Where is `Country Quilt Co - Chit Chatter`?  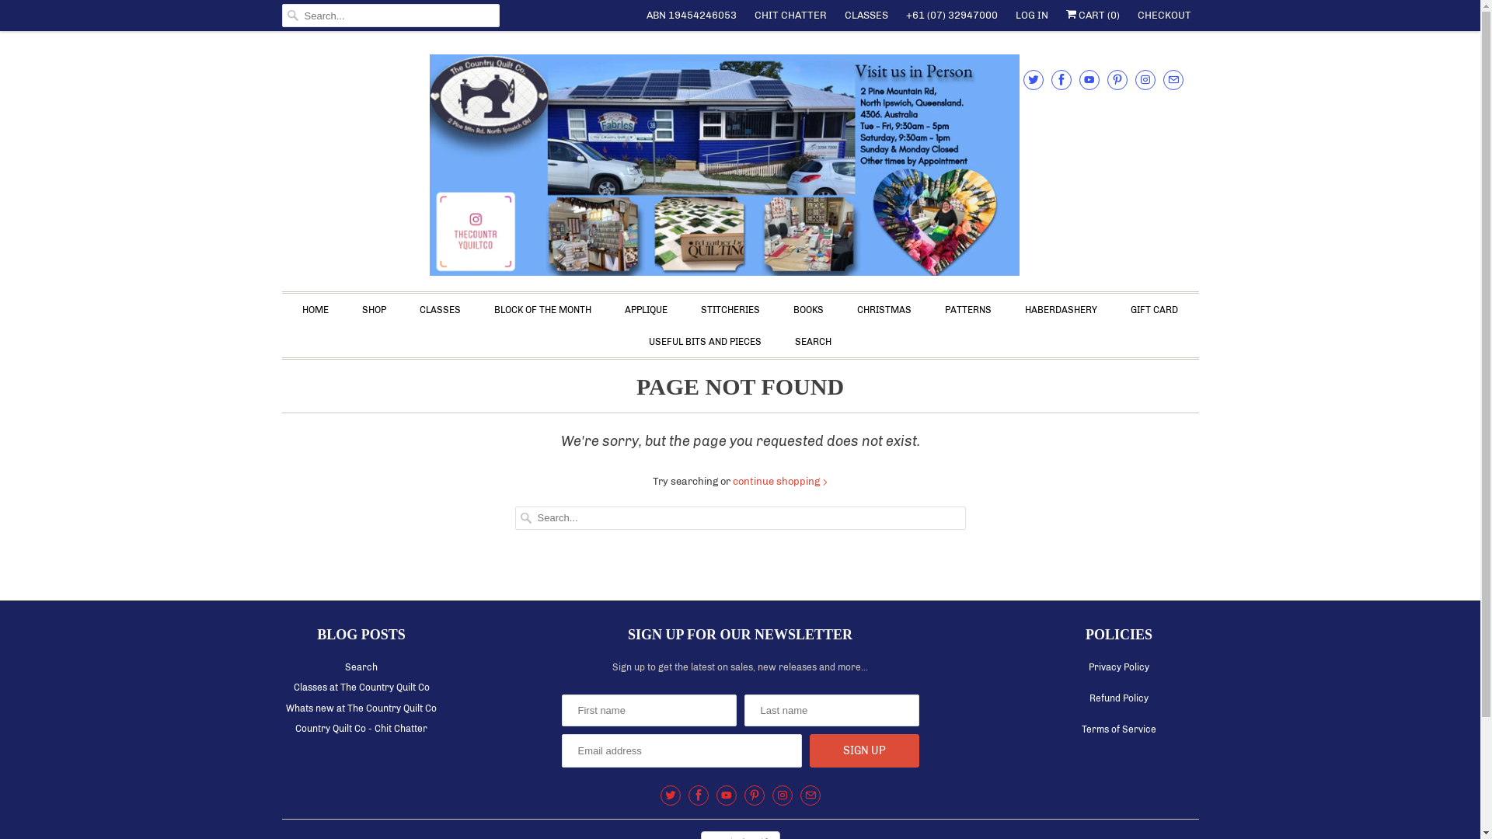 Country Quilt Co - Chit Chatter is located at coordinates (361, 729).